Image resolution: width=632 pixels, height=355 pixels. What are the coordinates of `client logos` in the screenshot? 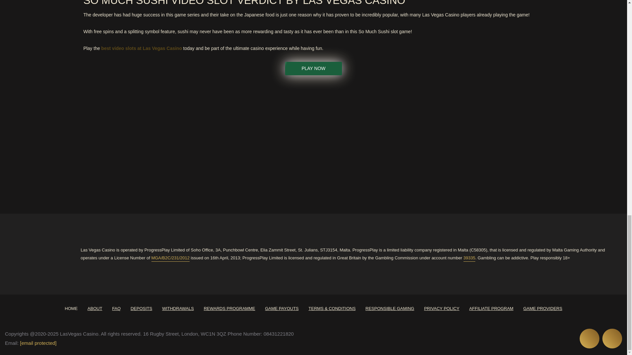 It's located at (89, 142).